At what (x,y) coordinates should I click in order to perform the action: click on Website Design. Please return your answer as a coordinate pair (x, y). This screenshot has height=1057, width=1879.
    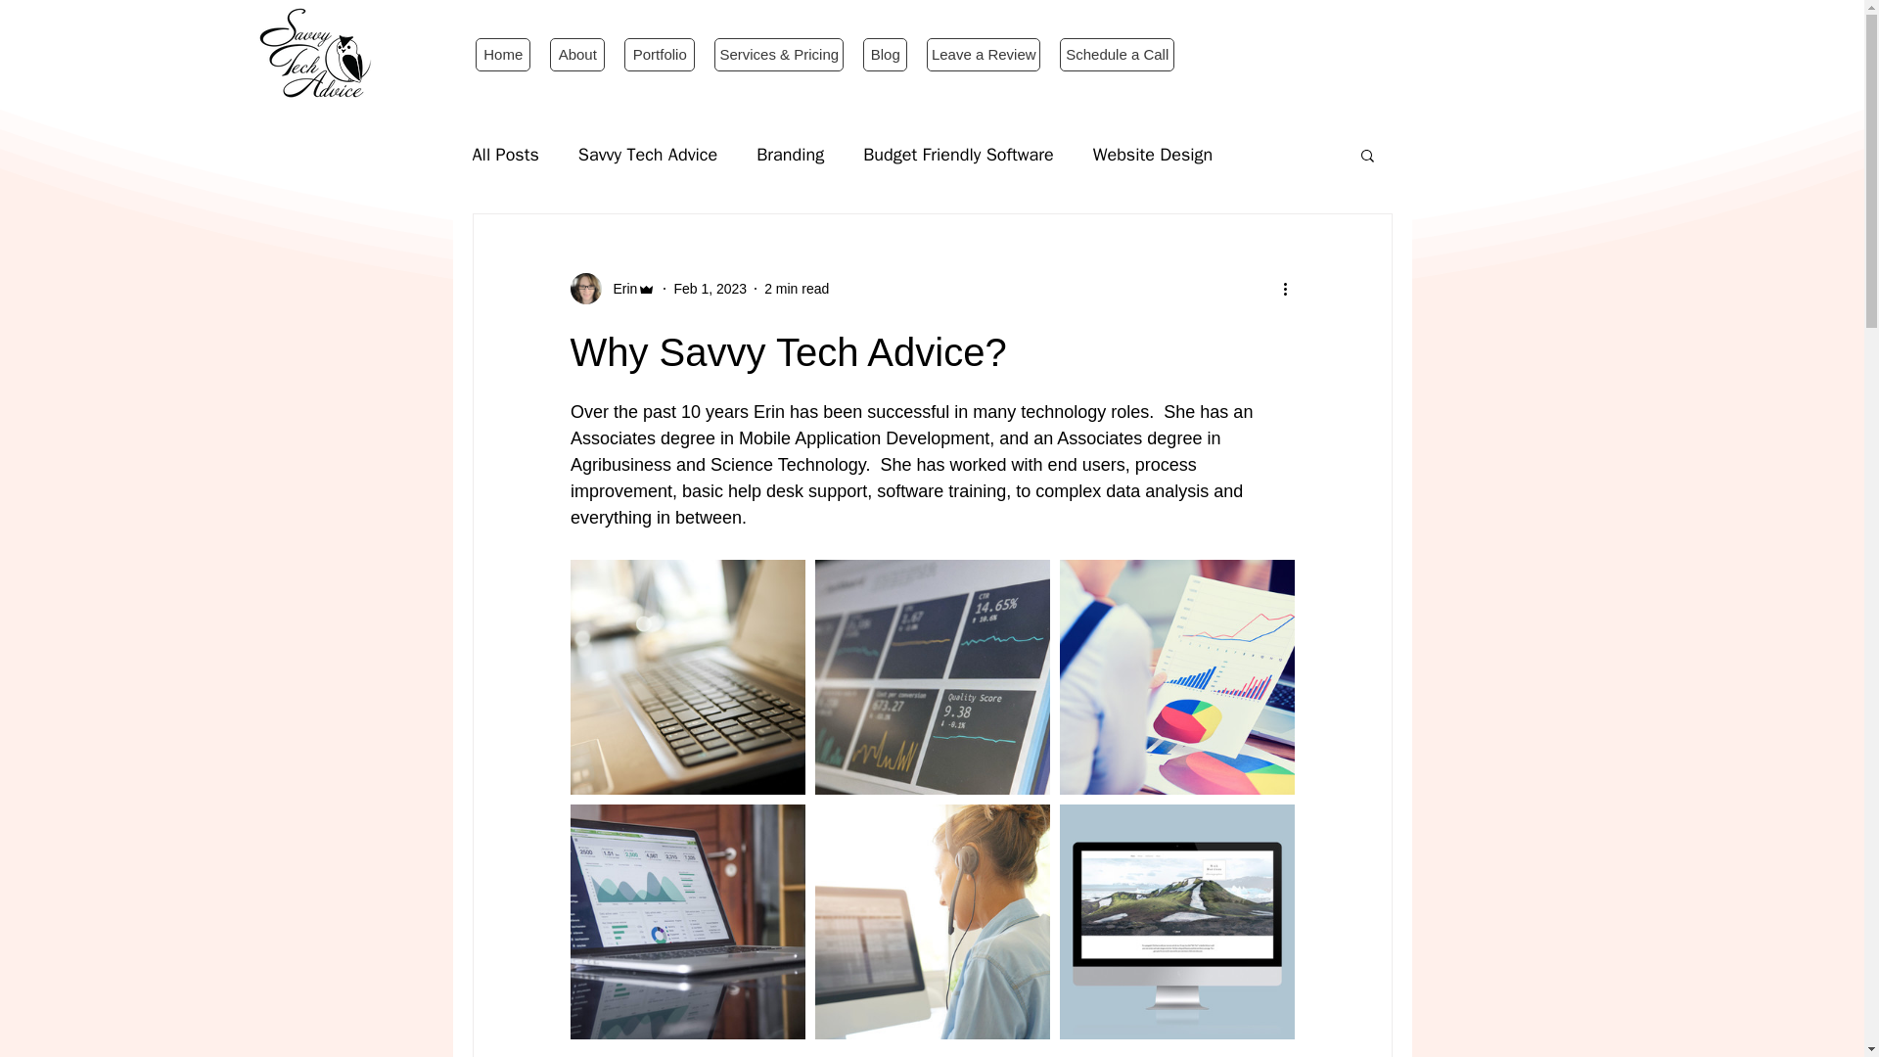
    Looking at the image, I should click on (1153, 154).